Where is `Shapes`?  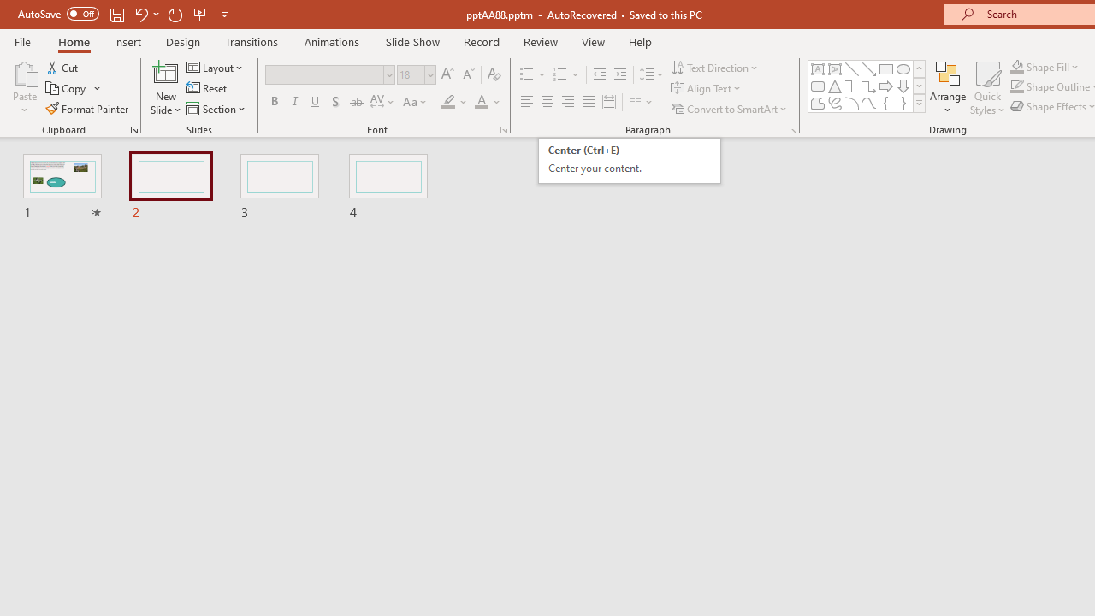 Shapes is located at coordinates (919, 103).